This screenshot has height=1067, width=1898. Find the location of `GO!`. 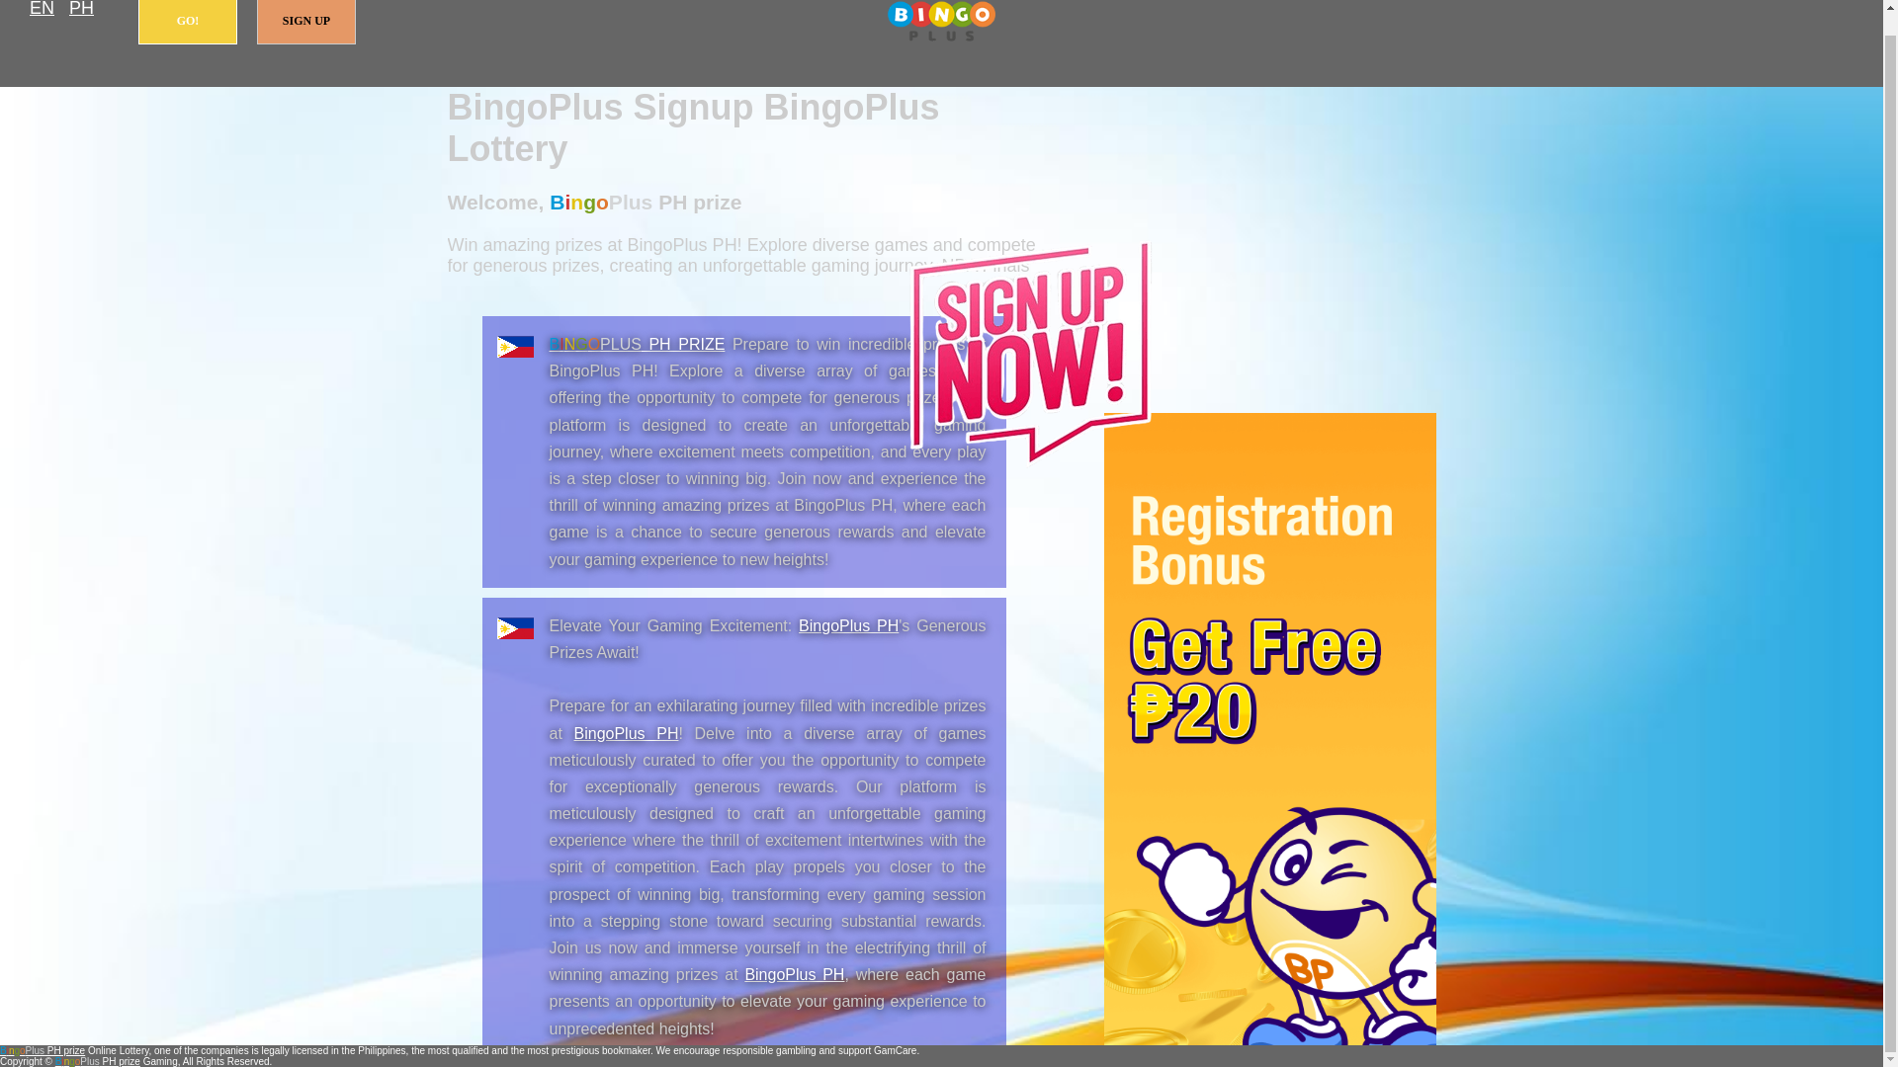

GO! is located at coordinates (188, 22).